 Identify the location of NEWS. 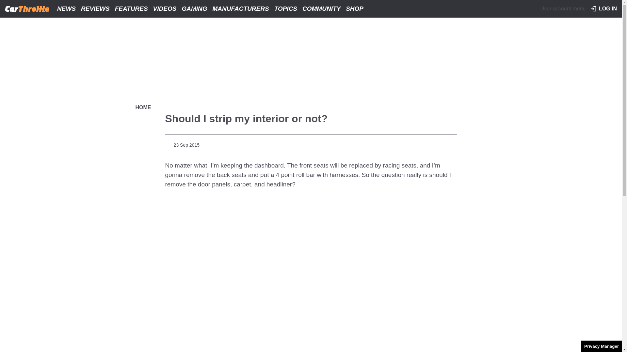
(67, 9).